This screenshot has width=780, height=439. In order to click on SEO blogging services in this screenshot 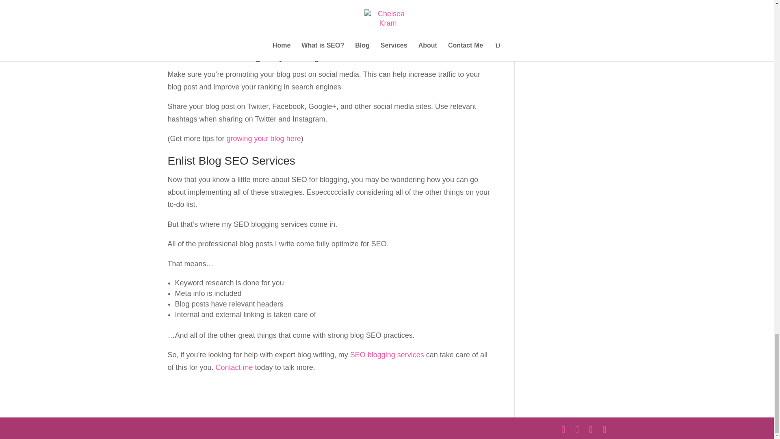, I will do `click(387, 354)`.